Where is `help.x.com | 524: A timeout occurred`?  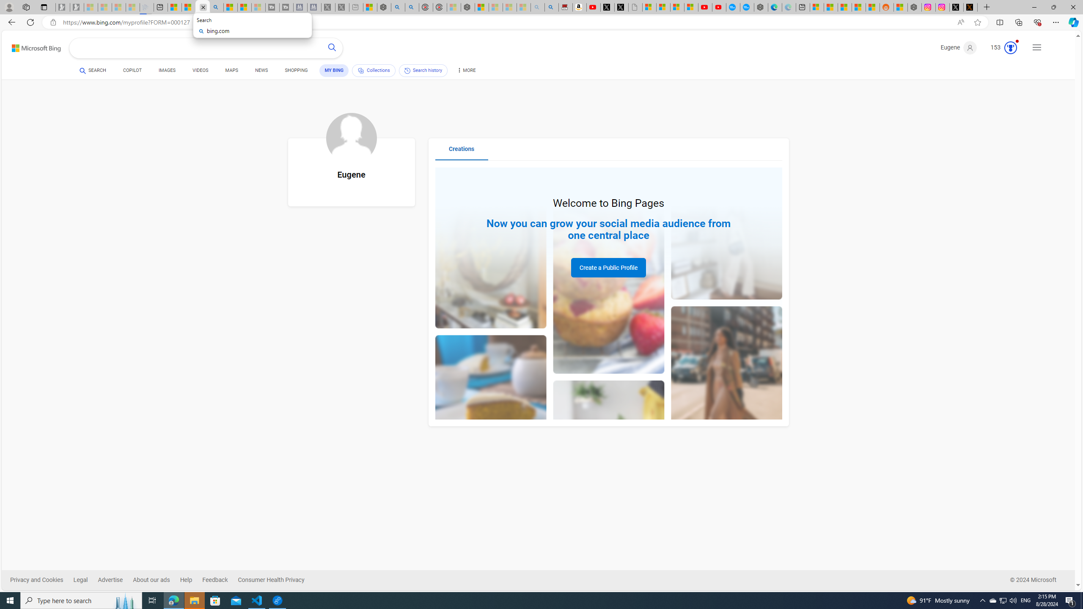 help.x.com | 524: A timeout occurred is located at coordinates (970, 7).